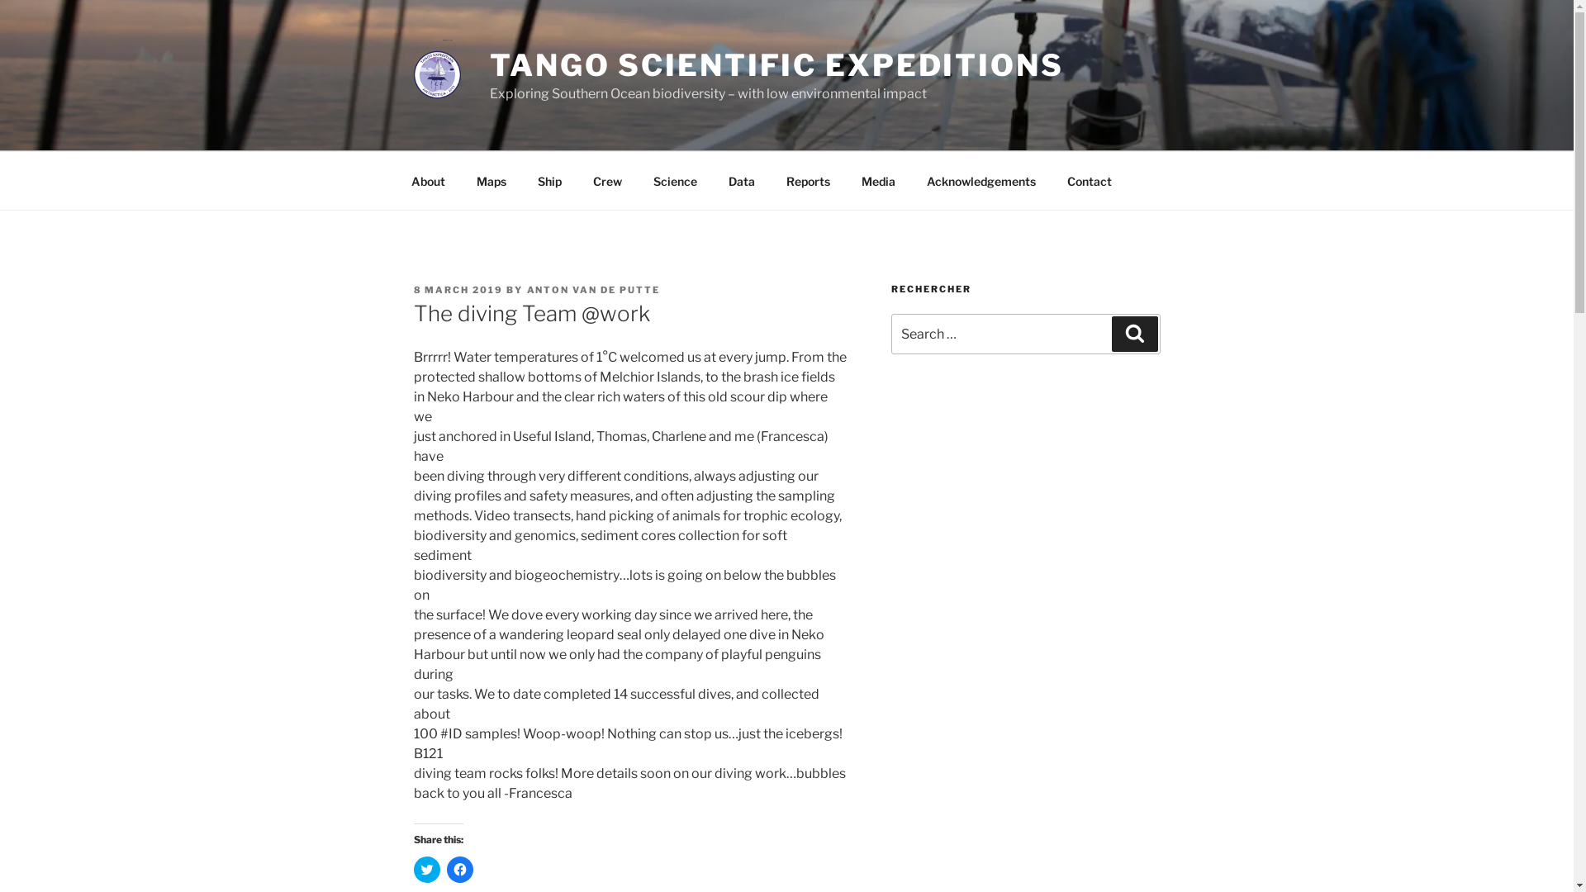 The height and width of the screenshot is (892, 1586). What do you see at coordinates (458, 290) in the screenshot?
I see `8 MARCH 2019` at bounding box center [458, 290].